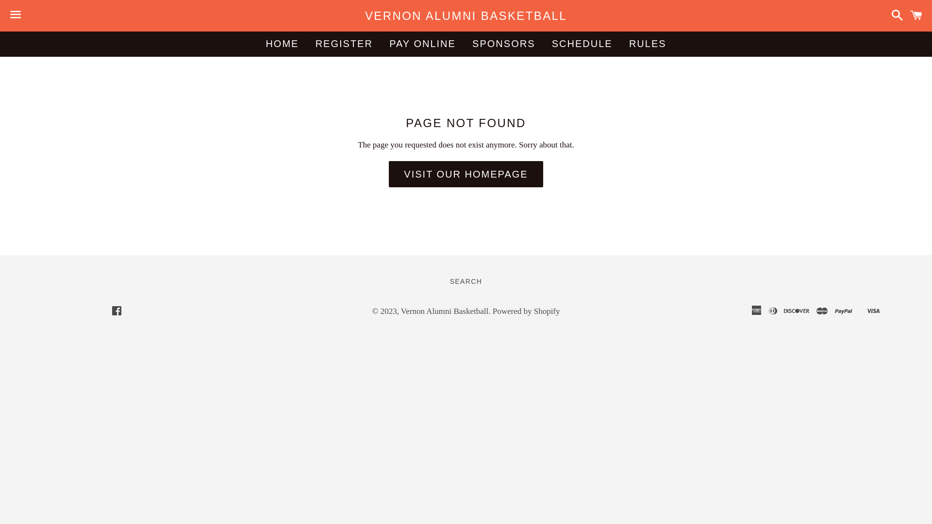 The height and width of the screenshot is (524, 932). What do you see at coordinates (422, 44) in the screenshot?
I see `PAY ONLINE` at bounding box center [422, 44].